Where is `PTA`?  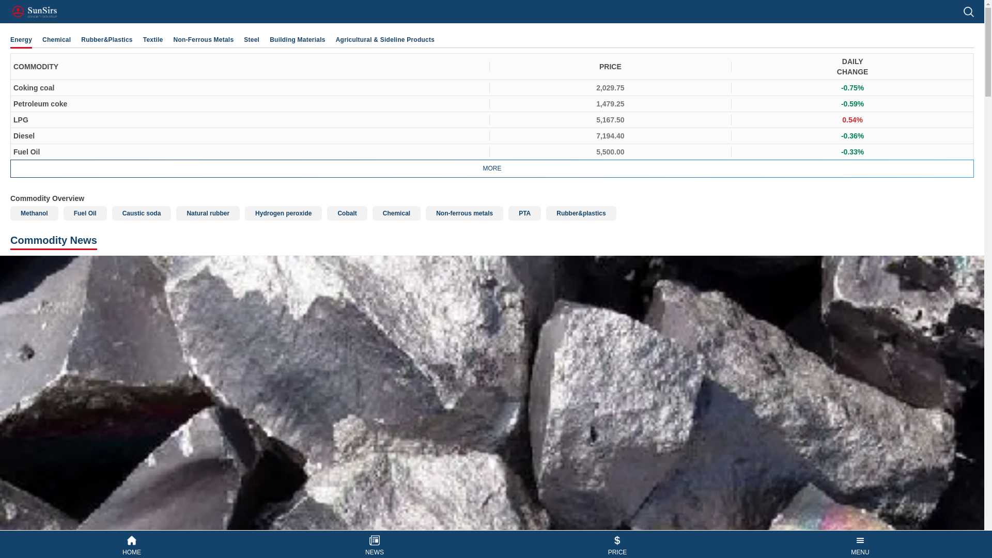
PTA is located at coordinates (524, 213).